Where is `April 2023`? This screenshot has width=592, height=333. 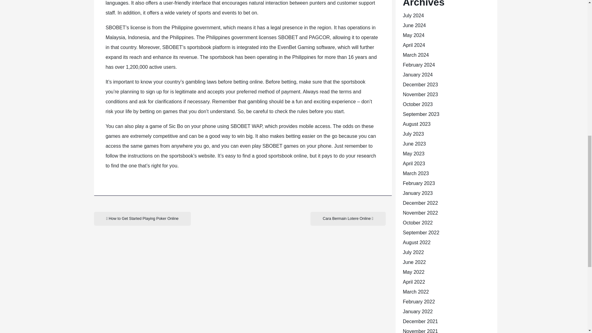 April 2023 is located at coordinates (414, 163).